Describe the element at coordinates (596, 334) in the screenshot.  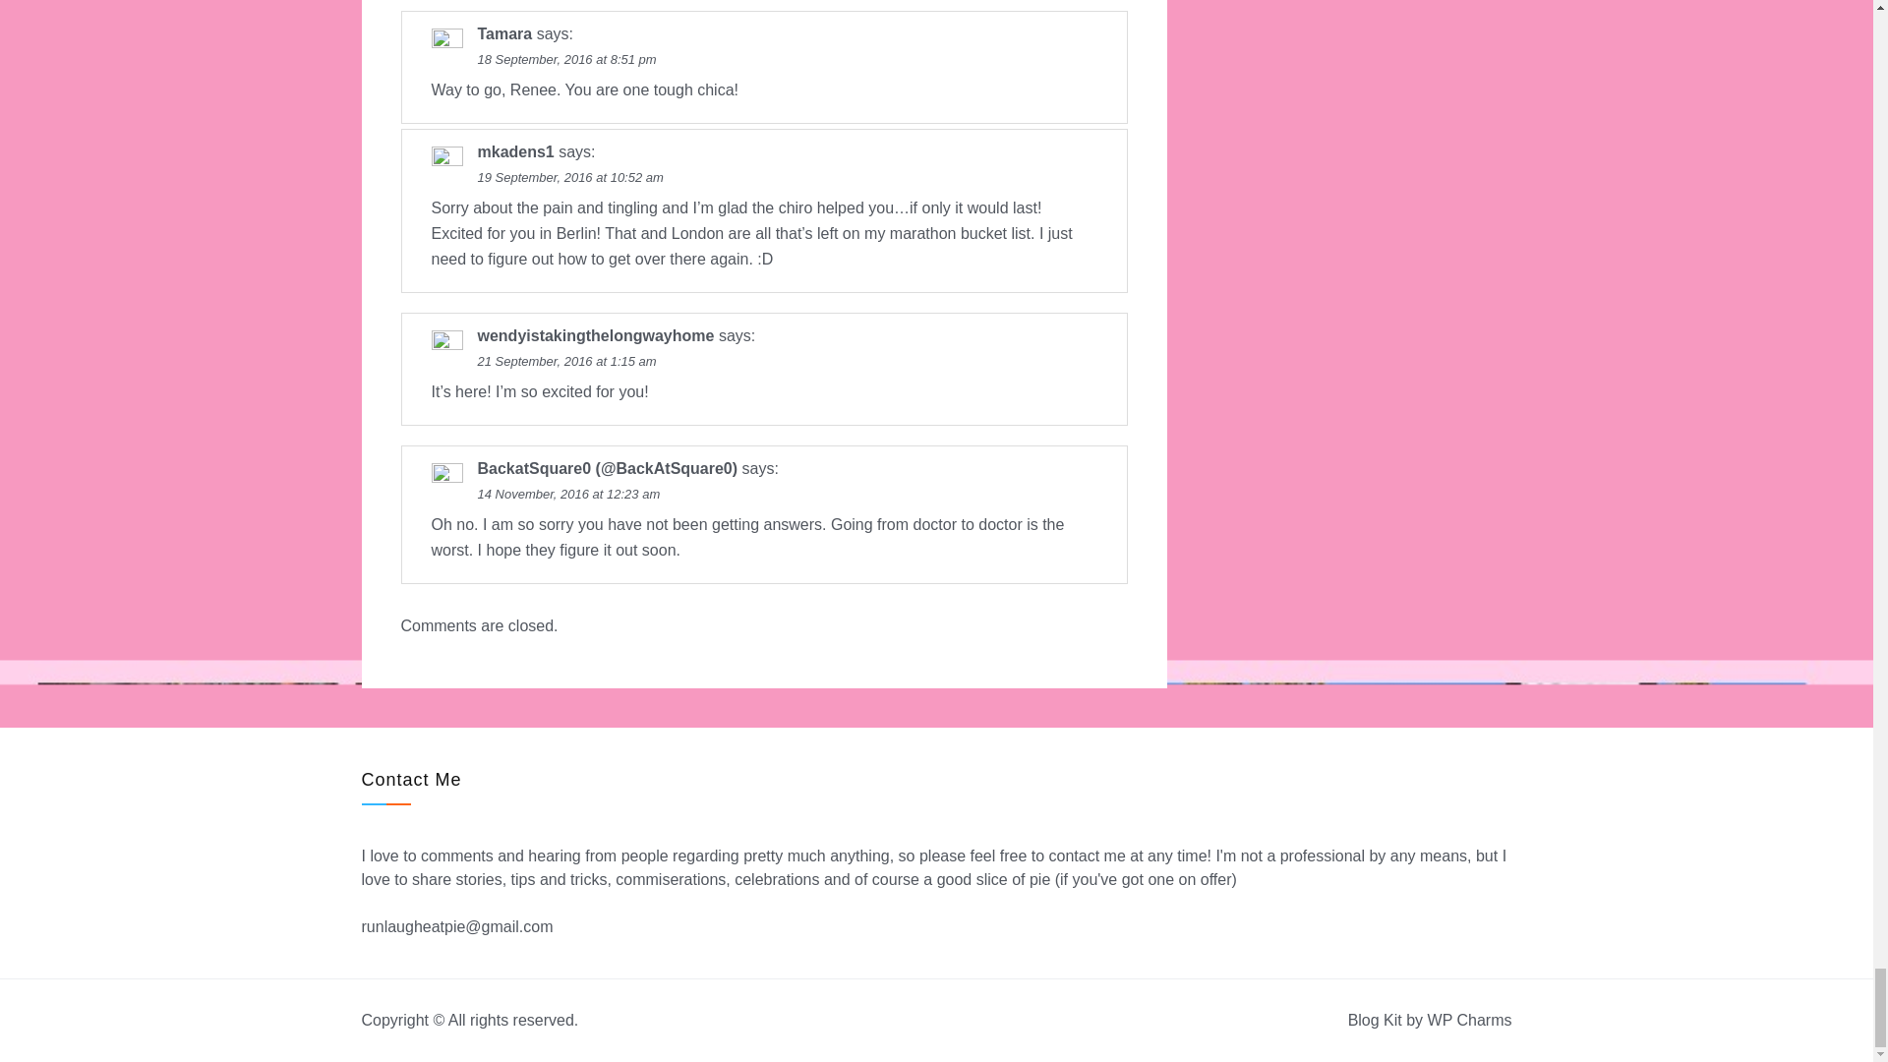
I see `wendyistakingthelongwayhome` at that location.